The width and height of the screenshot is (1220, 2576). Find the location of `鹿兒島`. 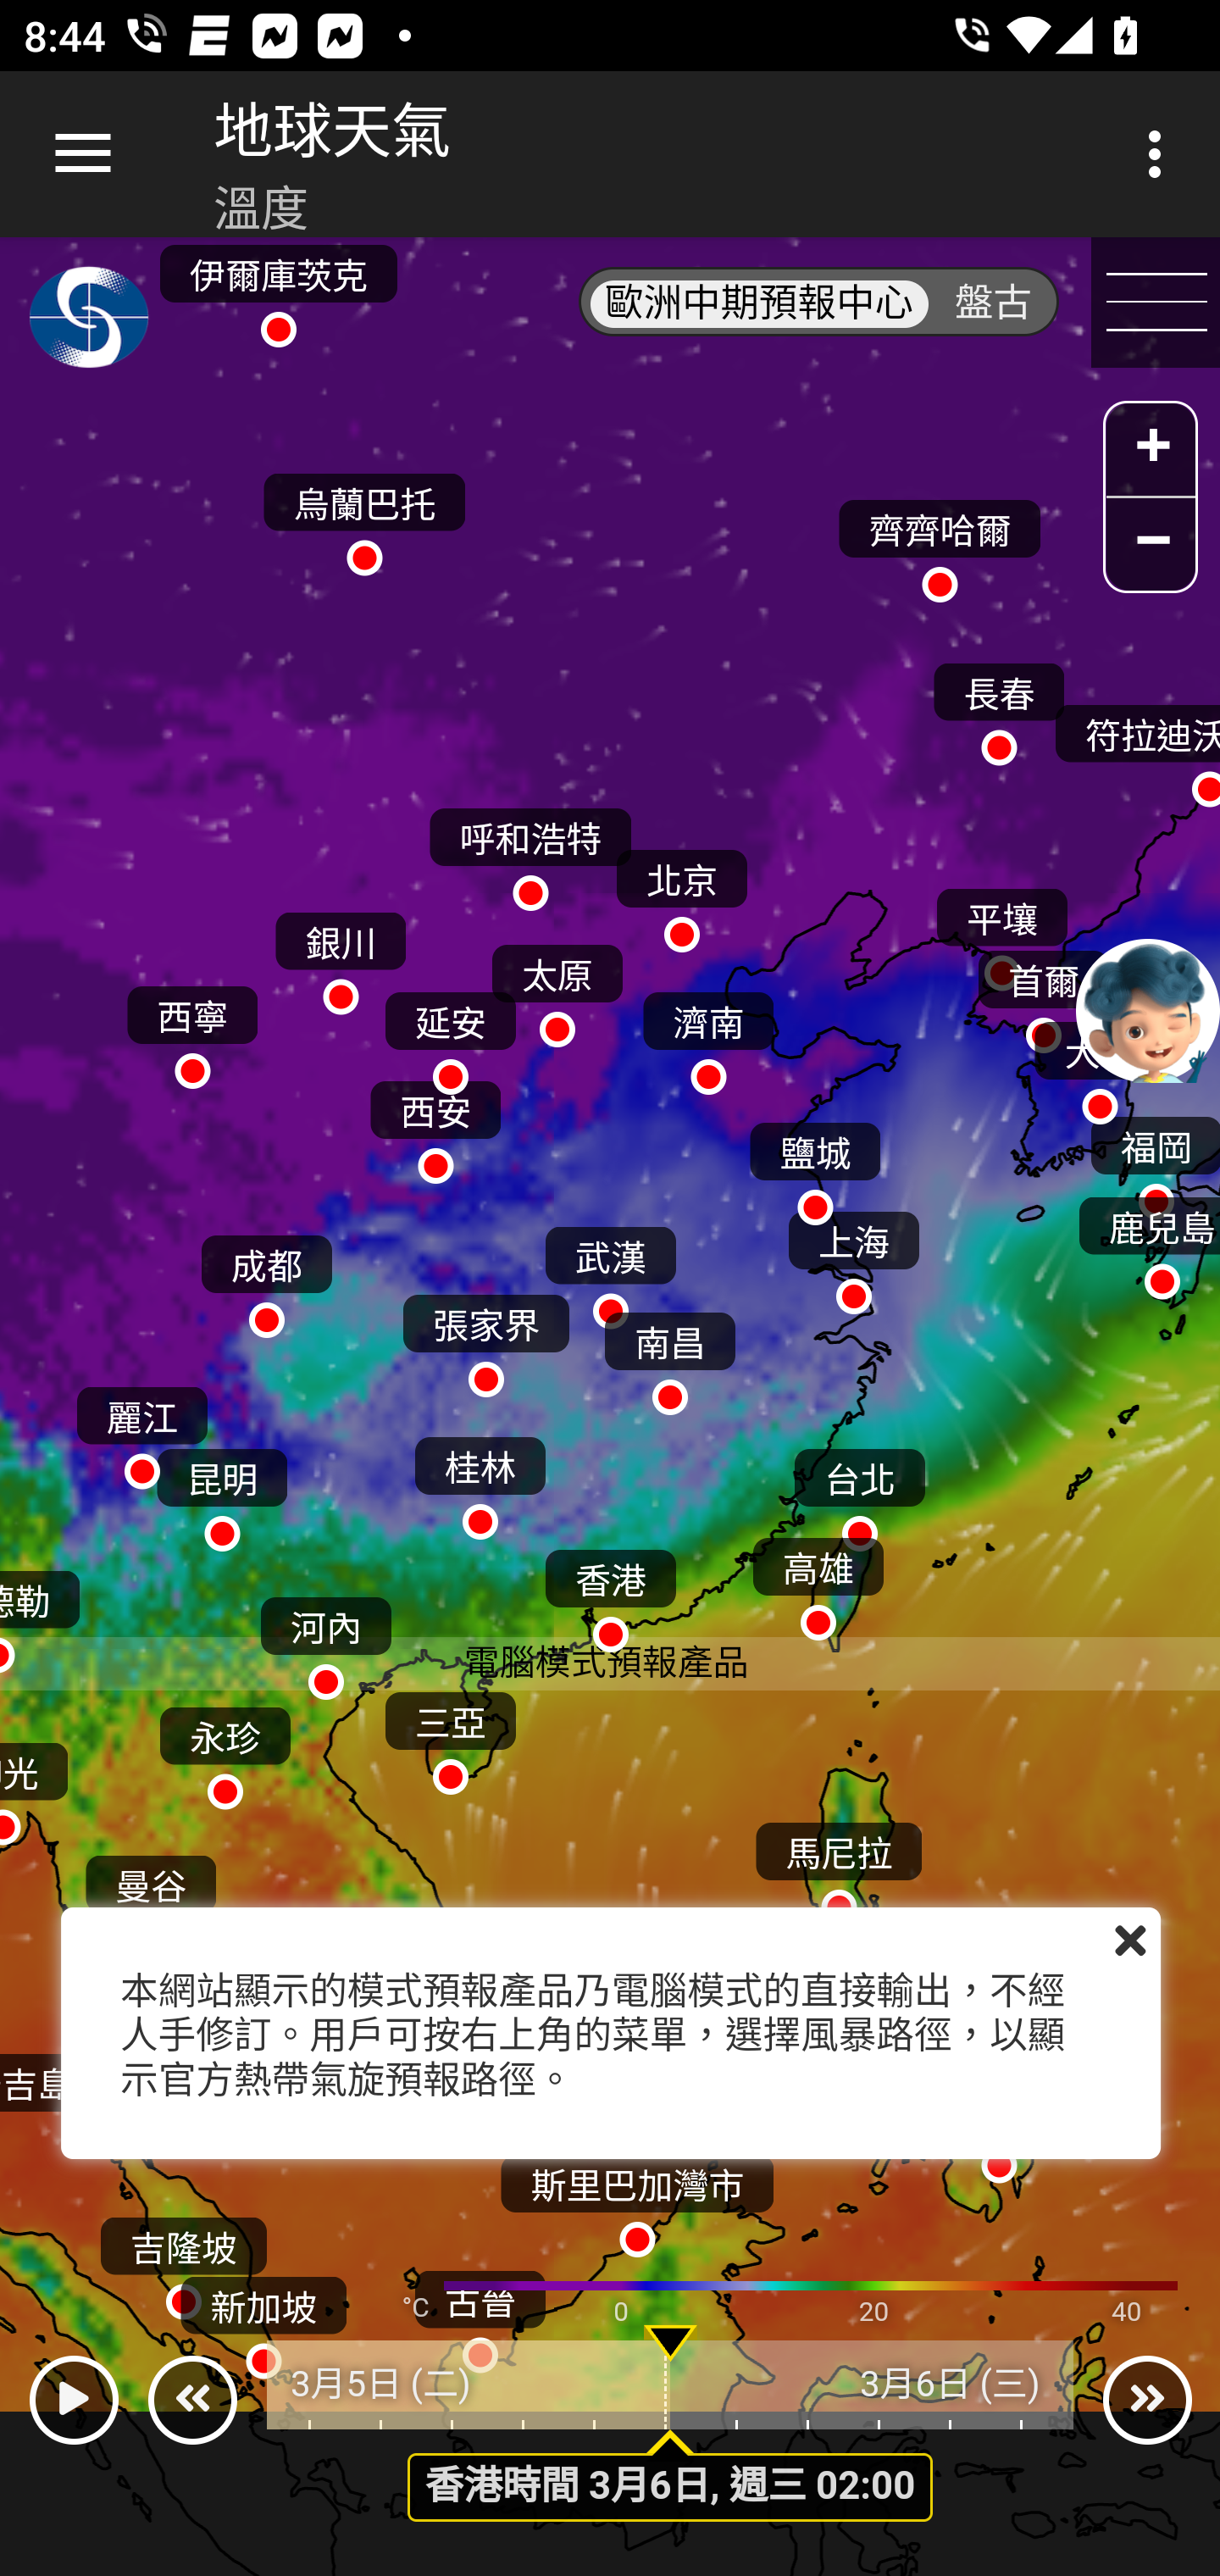

鹿兒島 is located at coordinates (1148, 1241).